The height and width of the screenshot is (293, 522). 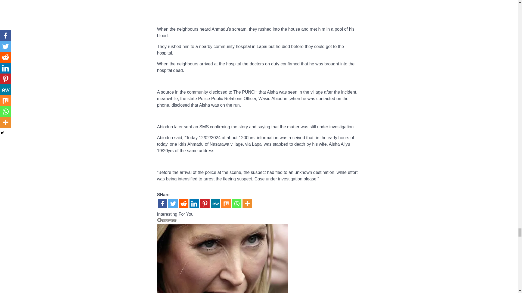 I want to click on Twitter, so click(x=173, y=203).